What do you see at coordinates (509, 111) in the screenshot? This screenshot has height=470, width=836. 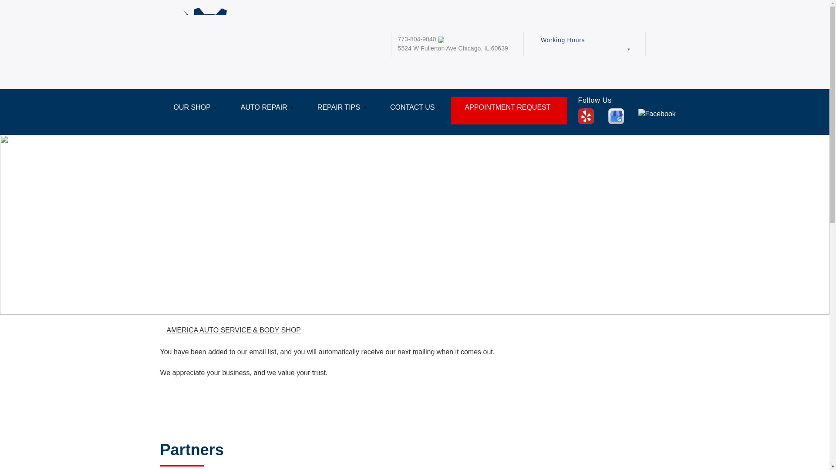 I see `APPOINTMENT REQUEST` at bounding box center [509, 111].